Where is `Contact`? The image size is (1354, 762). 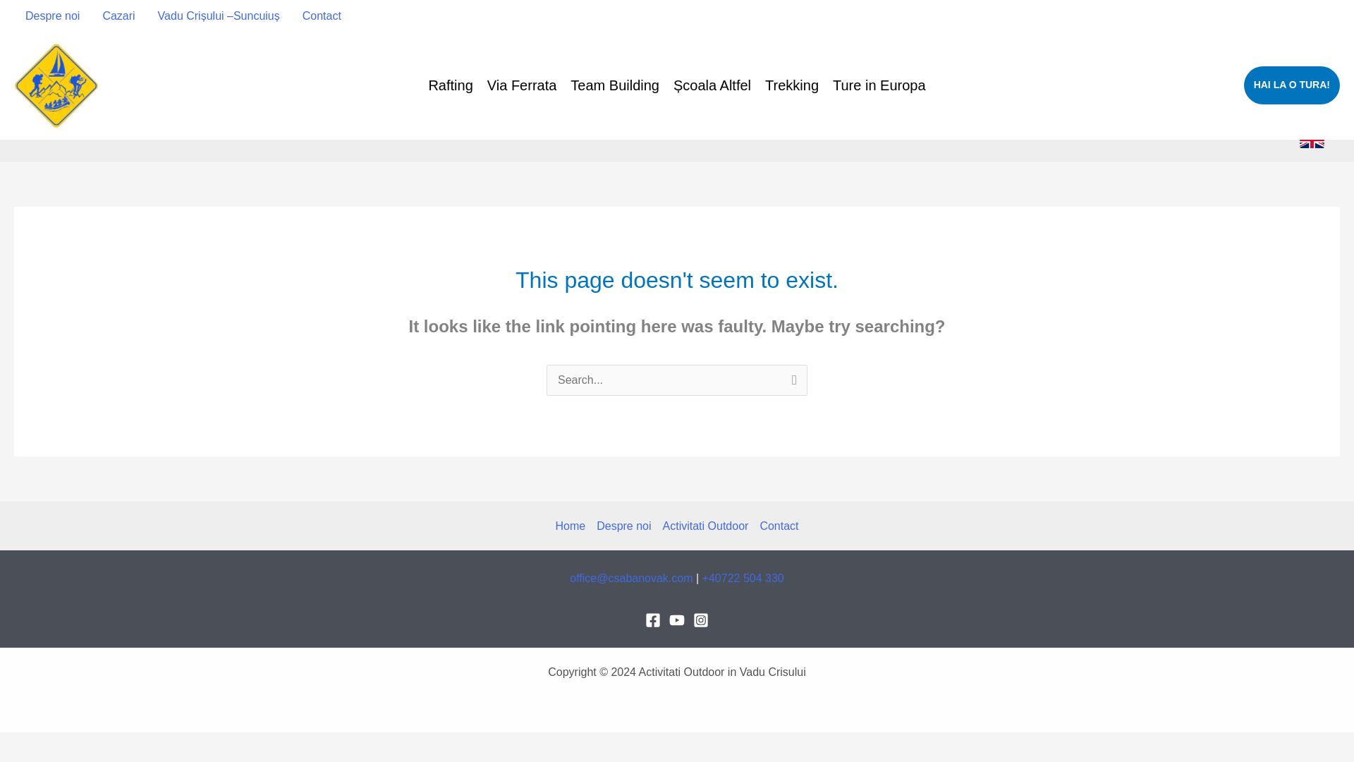 Contact is located at coordinates (322, 16).